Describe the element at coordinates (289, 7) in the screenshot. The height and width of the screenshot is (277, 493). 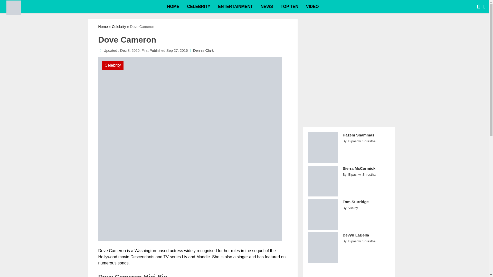
I see `TOP TEN` at that location.